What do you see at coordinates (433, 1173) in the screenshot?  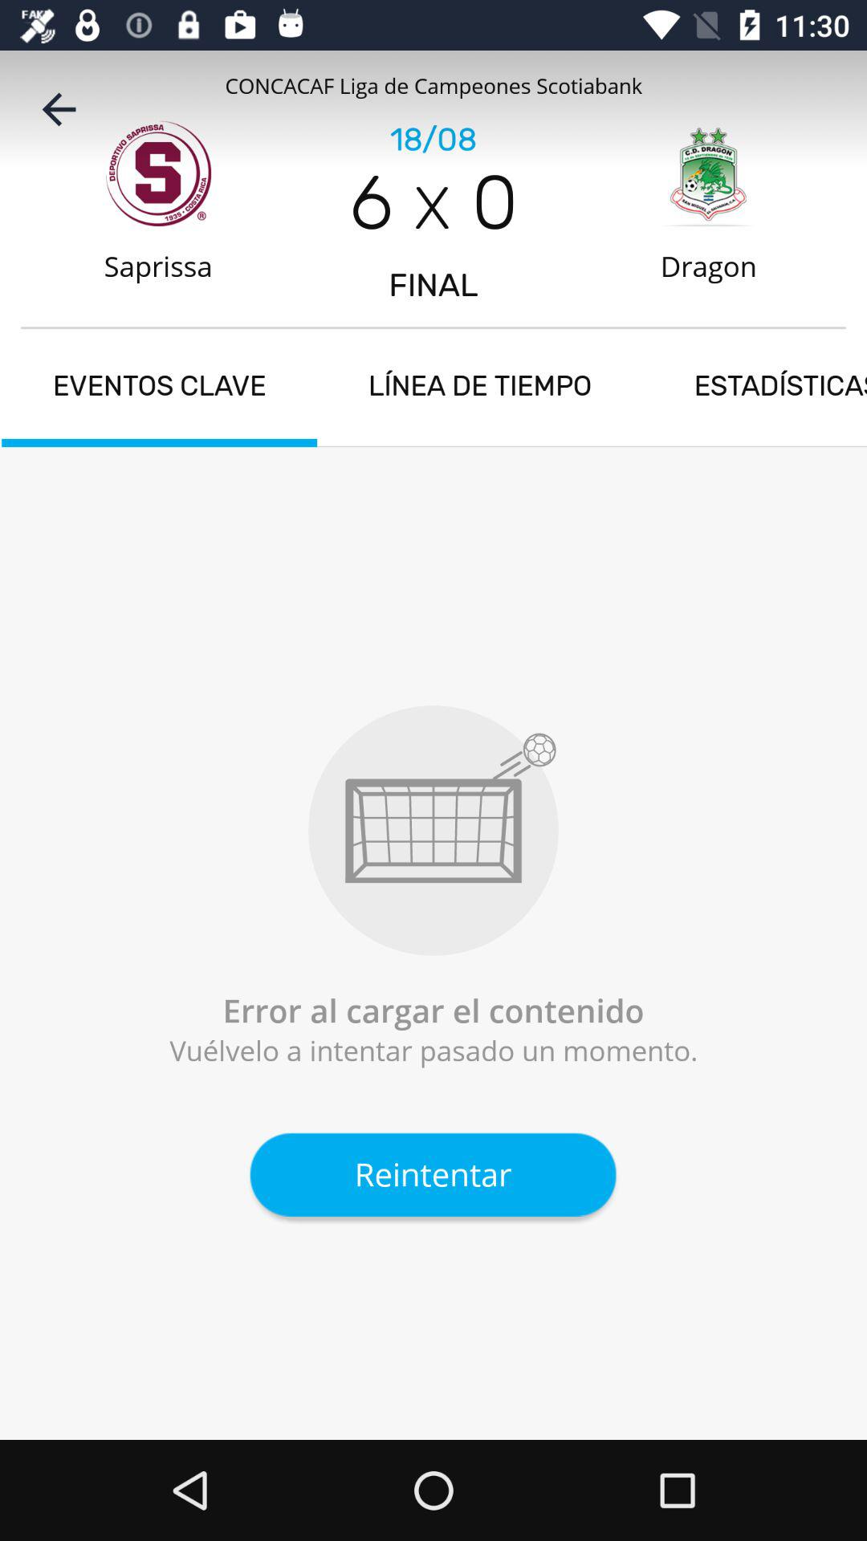 I see `jump until the reintentar` at bounding box center [433, 1173].